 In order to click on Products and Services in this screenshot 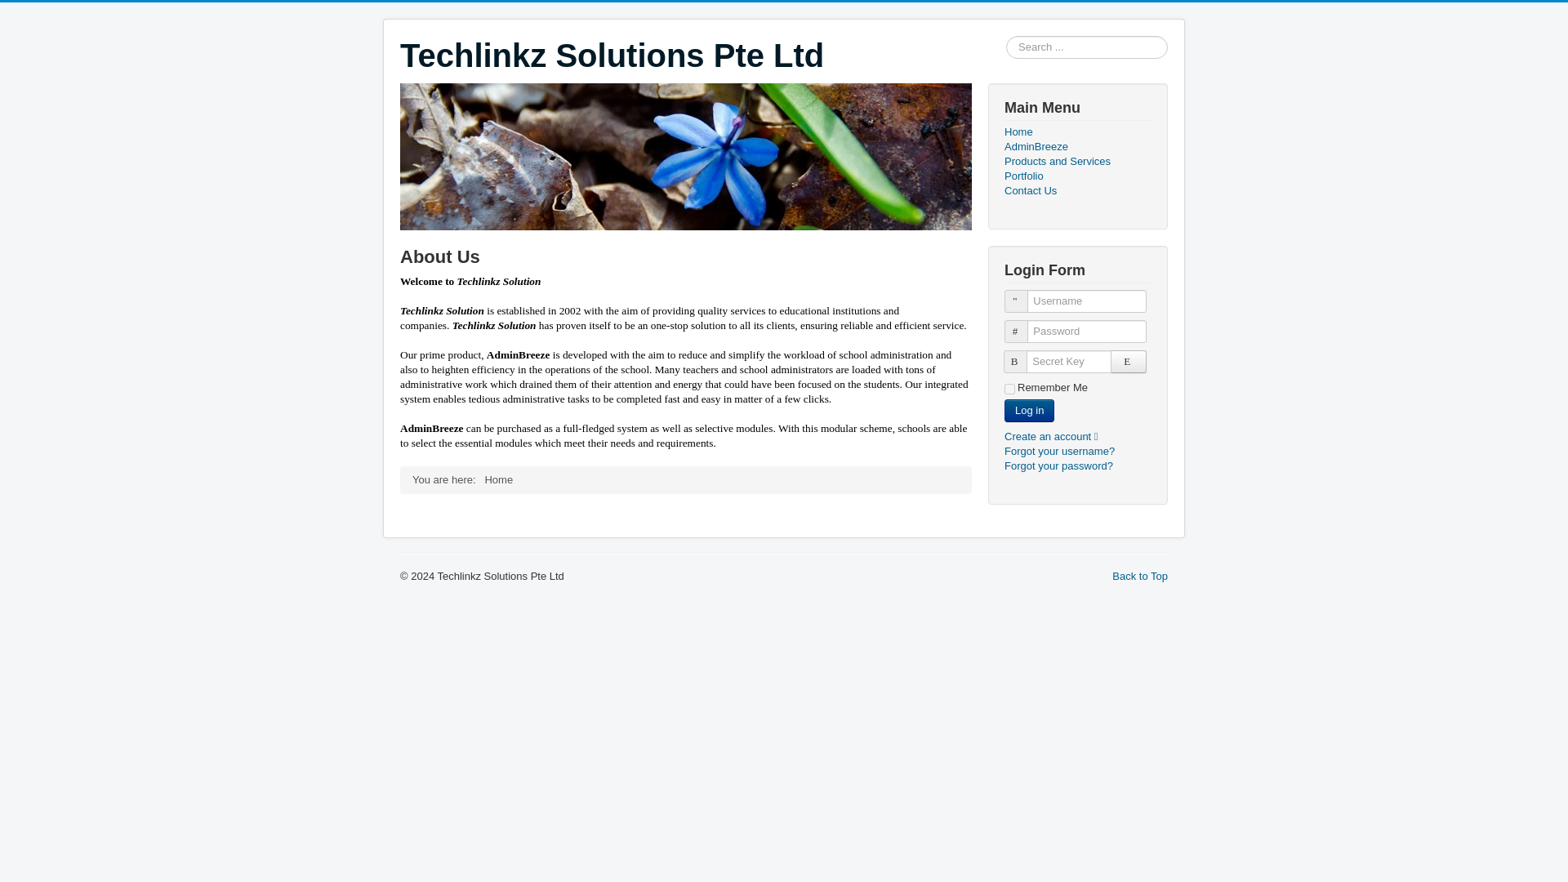, I will do `click(1078, 162)`.